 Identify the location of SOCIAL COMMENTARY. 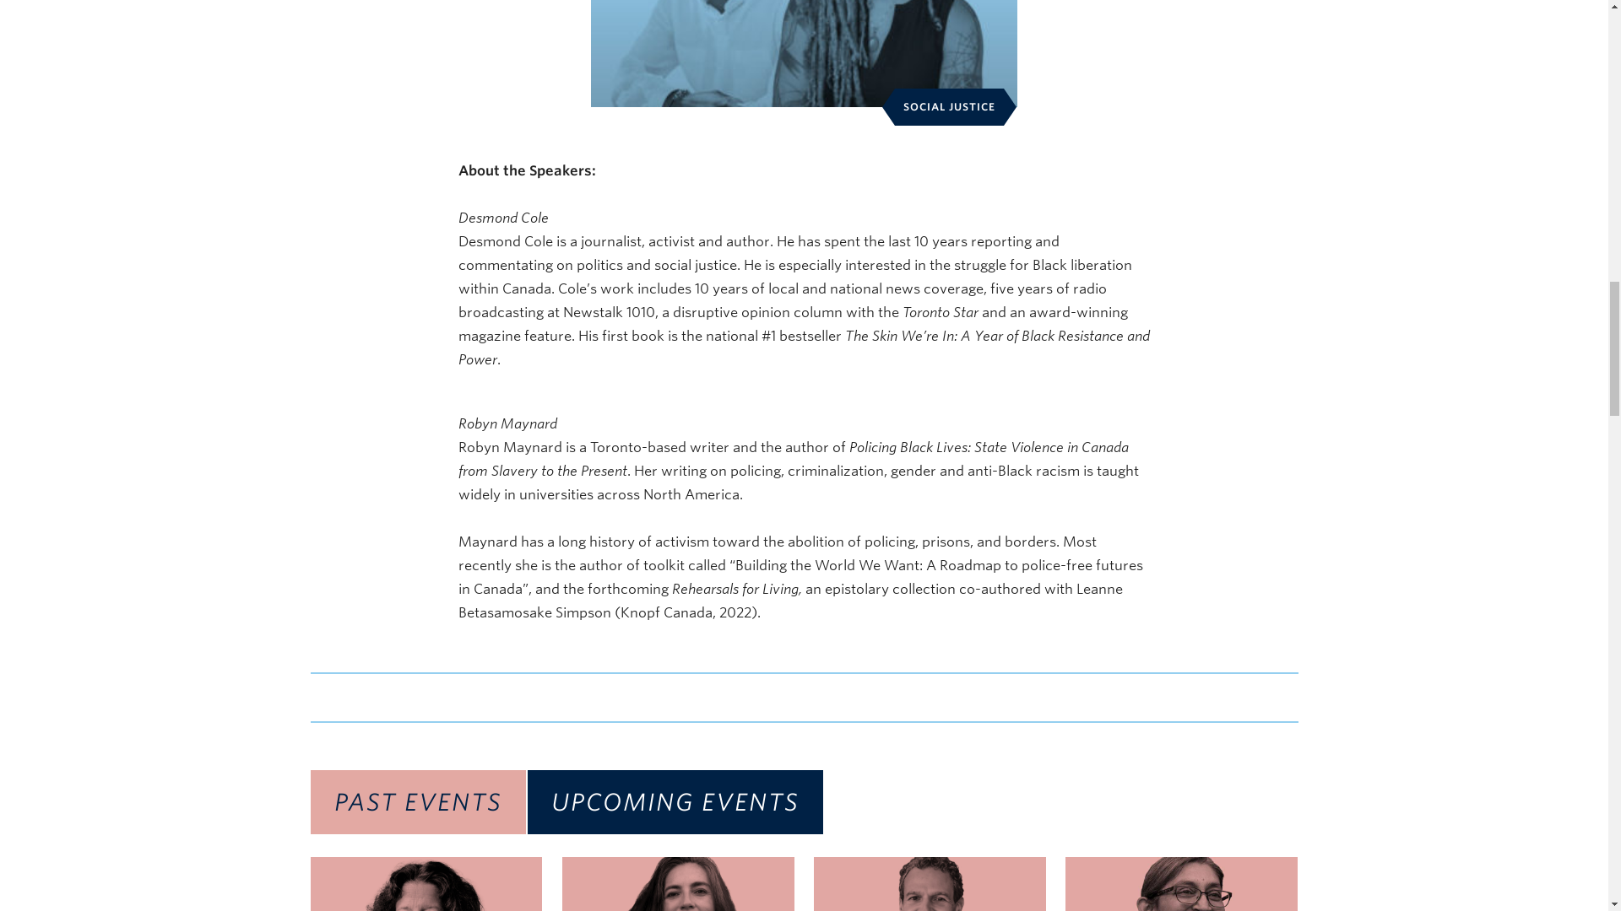
(427, 884).